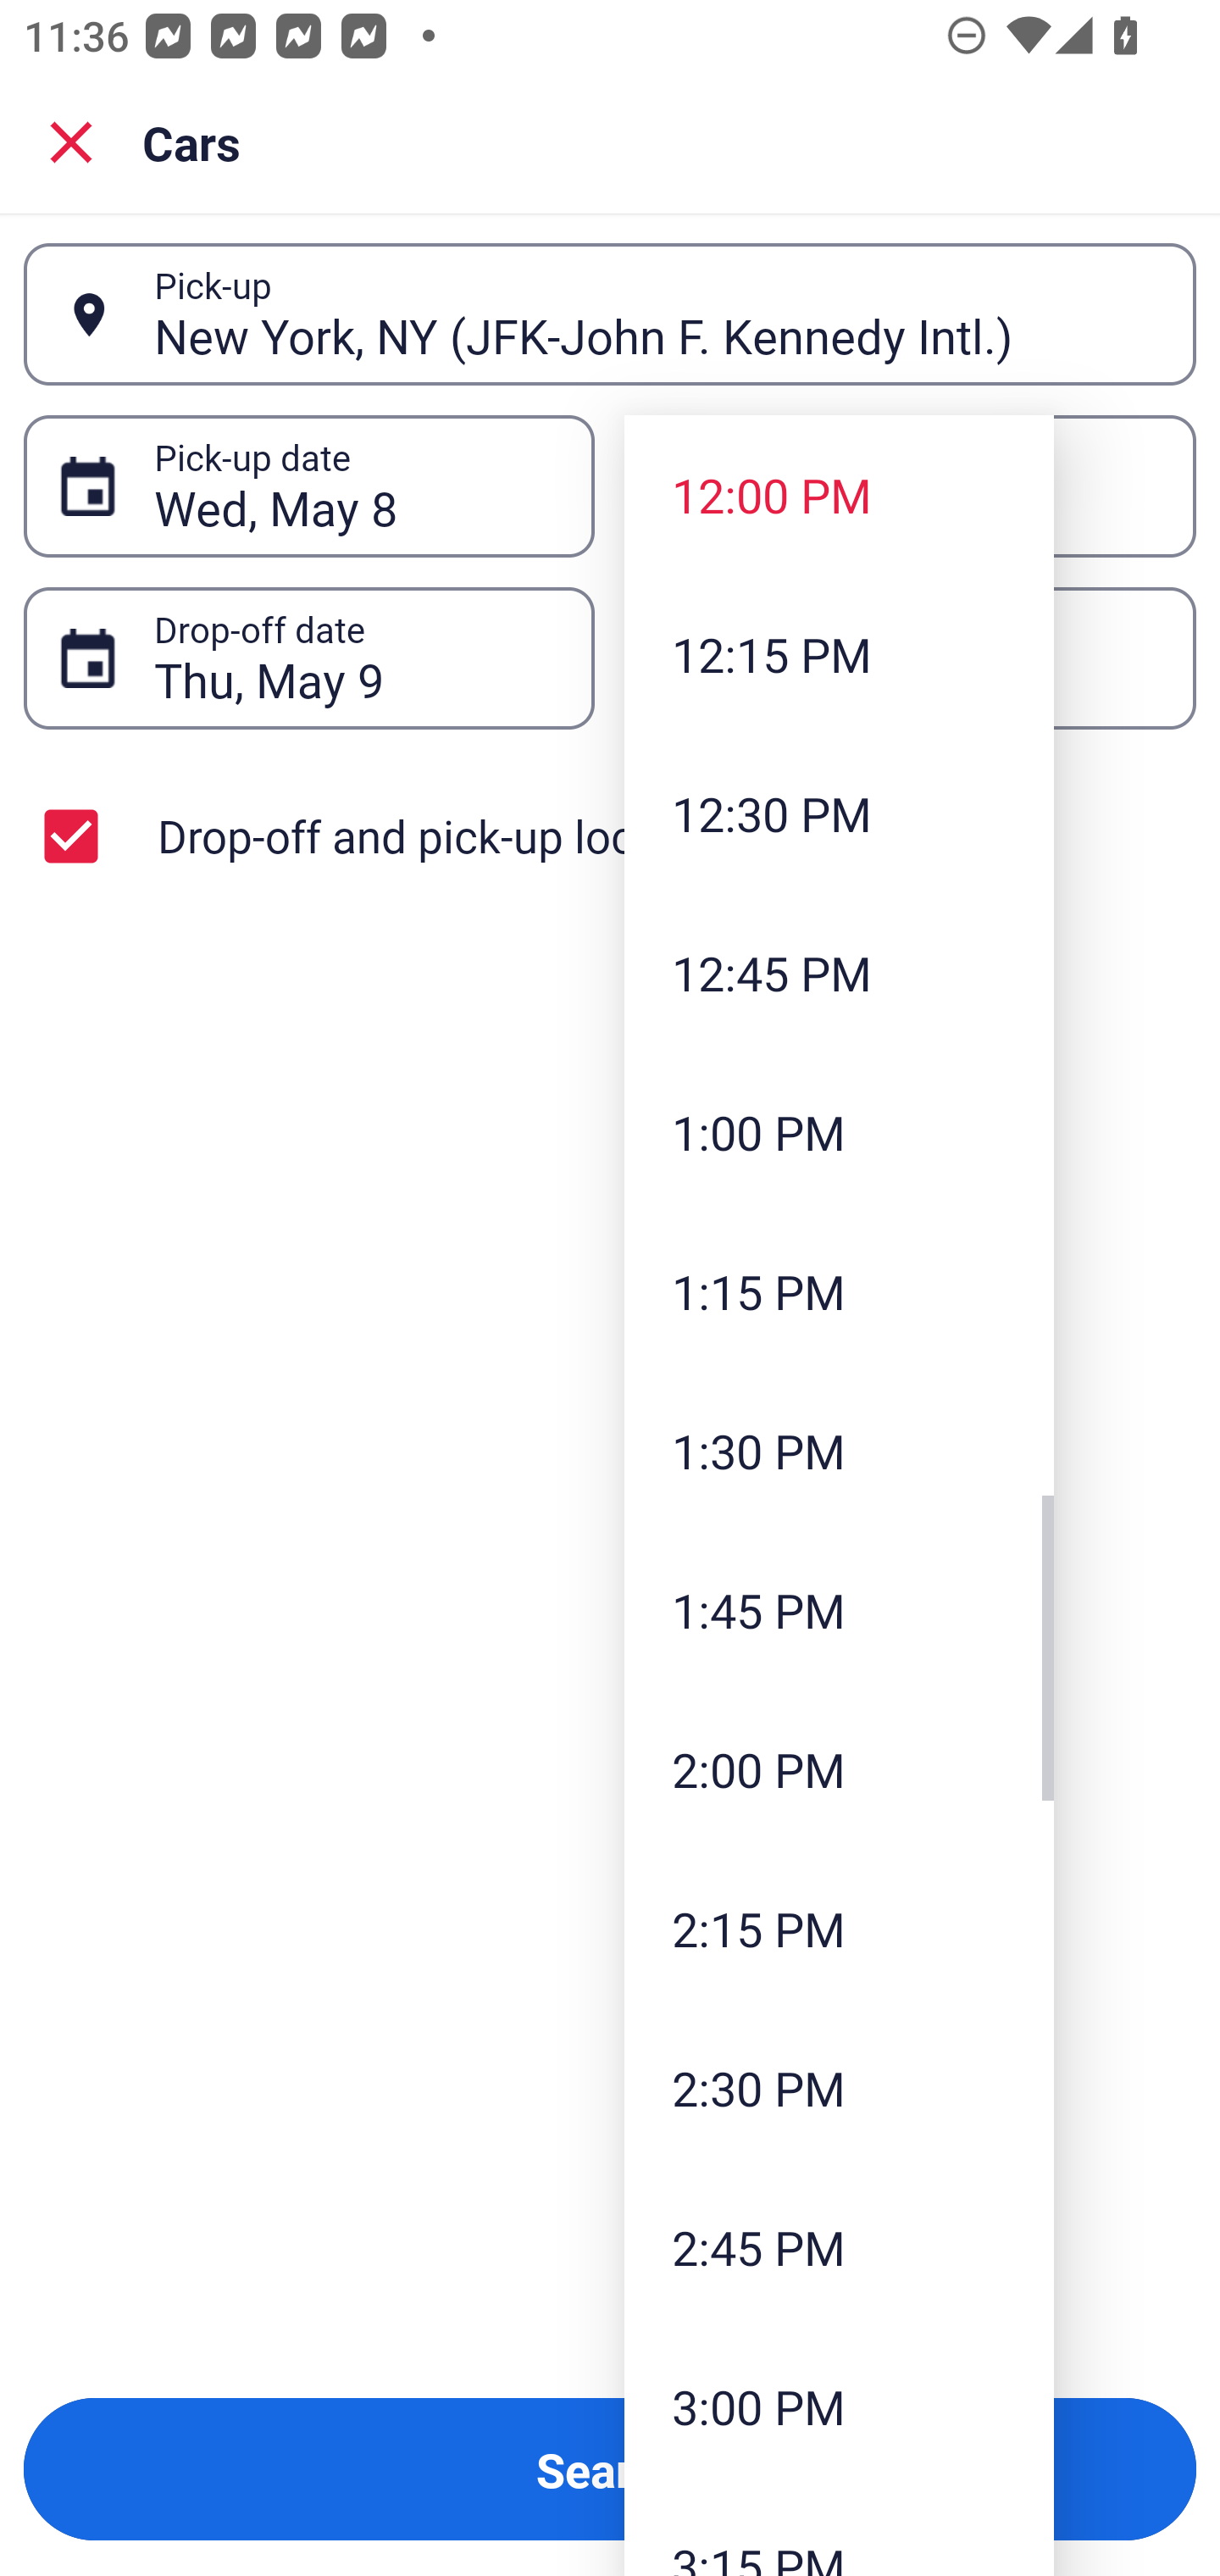 The image size is (1220, 2576). I want to click on 12:30 PM, so click(839, 813).